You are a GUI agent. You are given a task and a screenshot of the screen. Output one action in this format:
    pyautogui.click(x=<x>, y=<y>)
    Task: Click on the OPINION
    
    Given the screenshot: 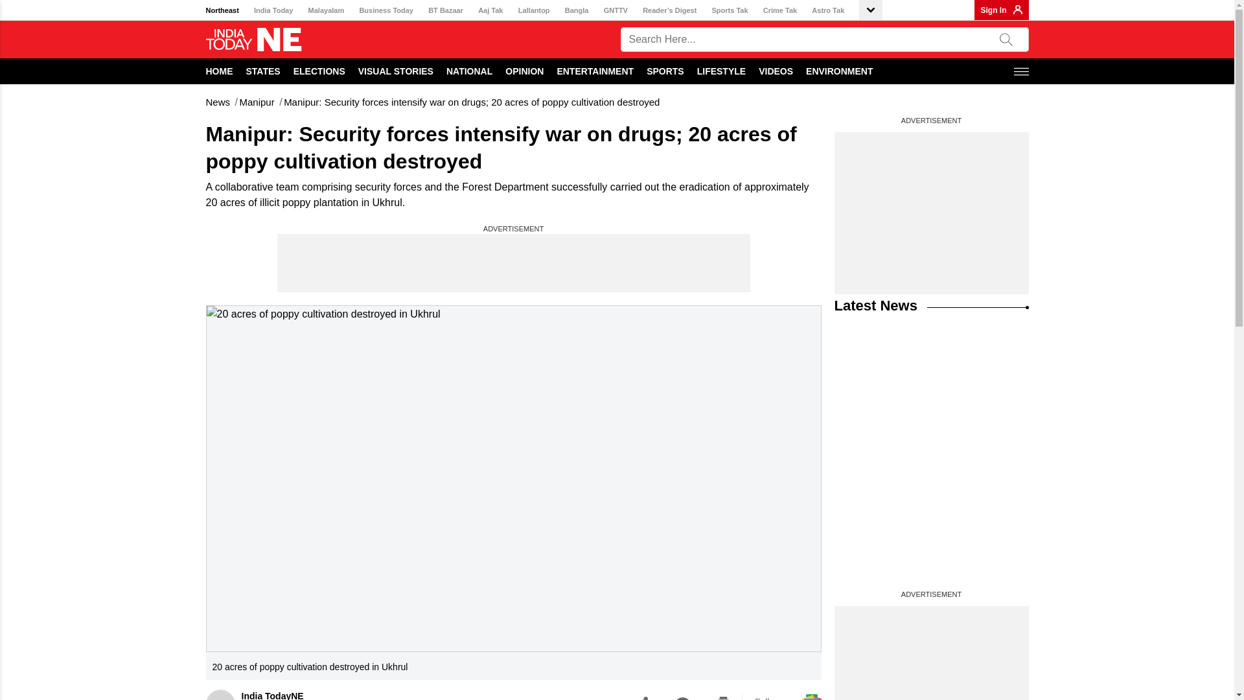 What is the action you would take?
    pyautogui.click(x=524, y=71)
    